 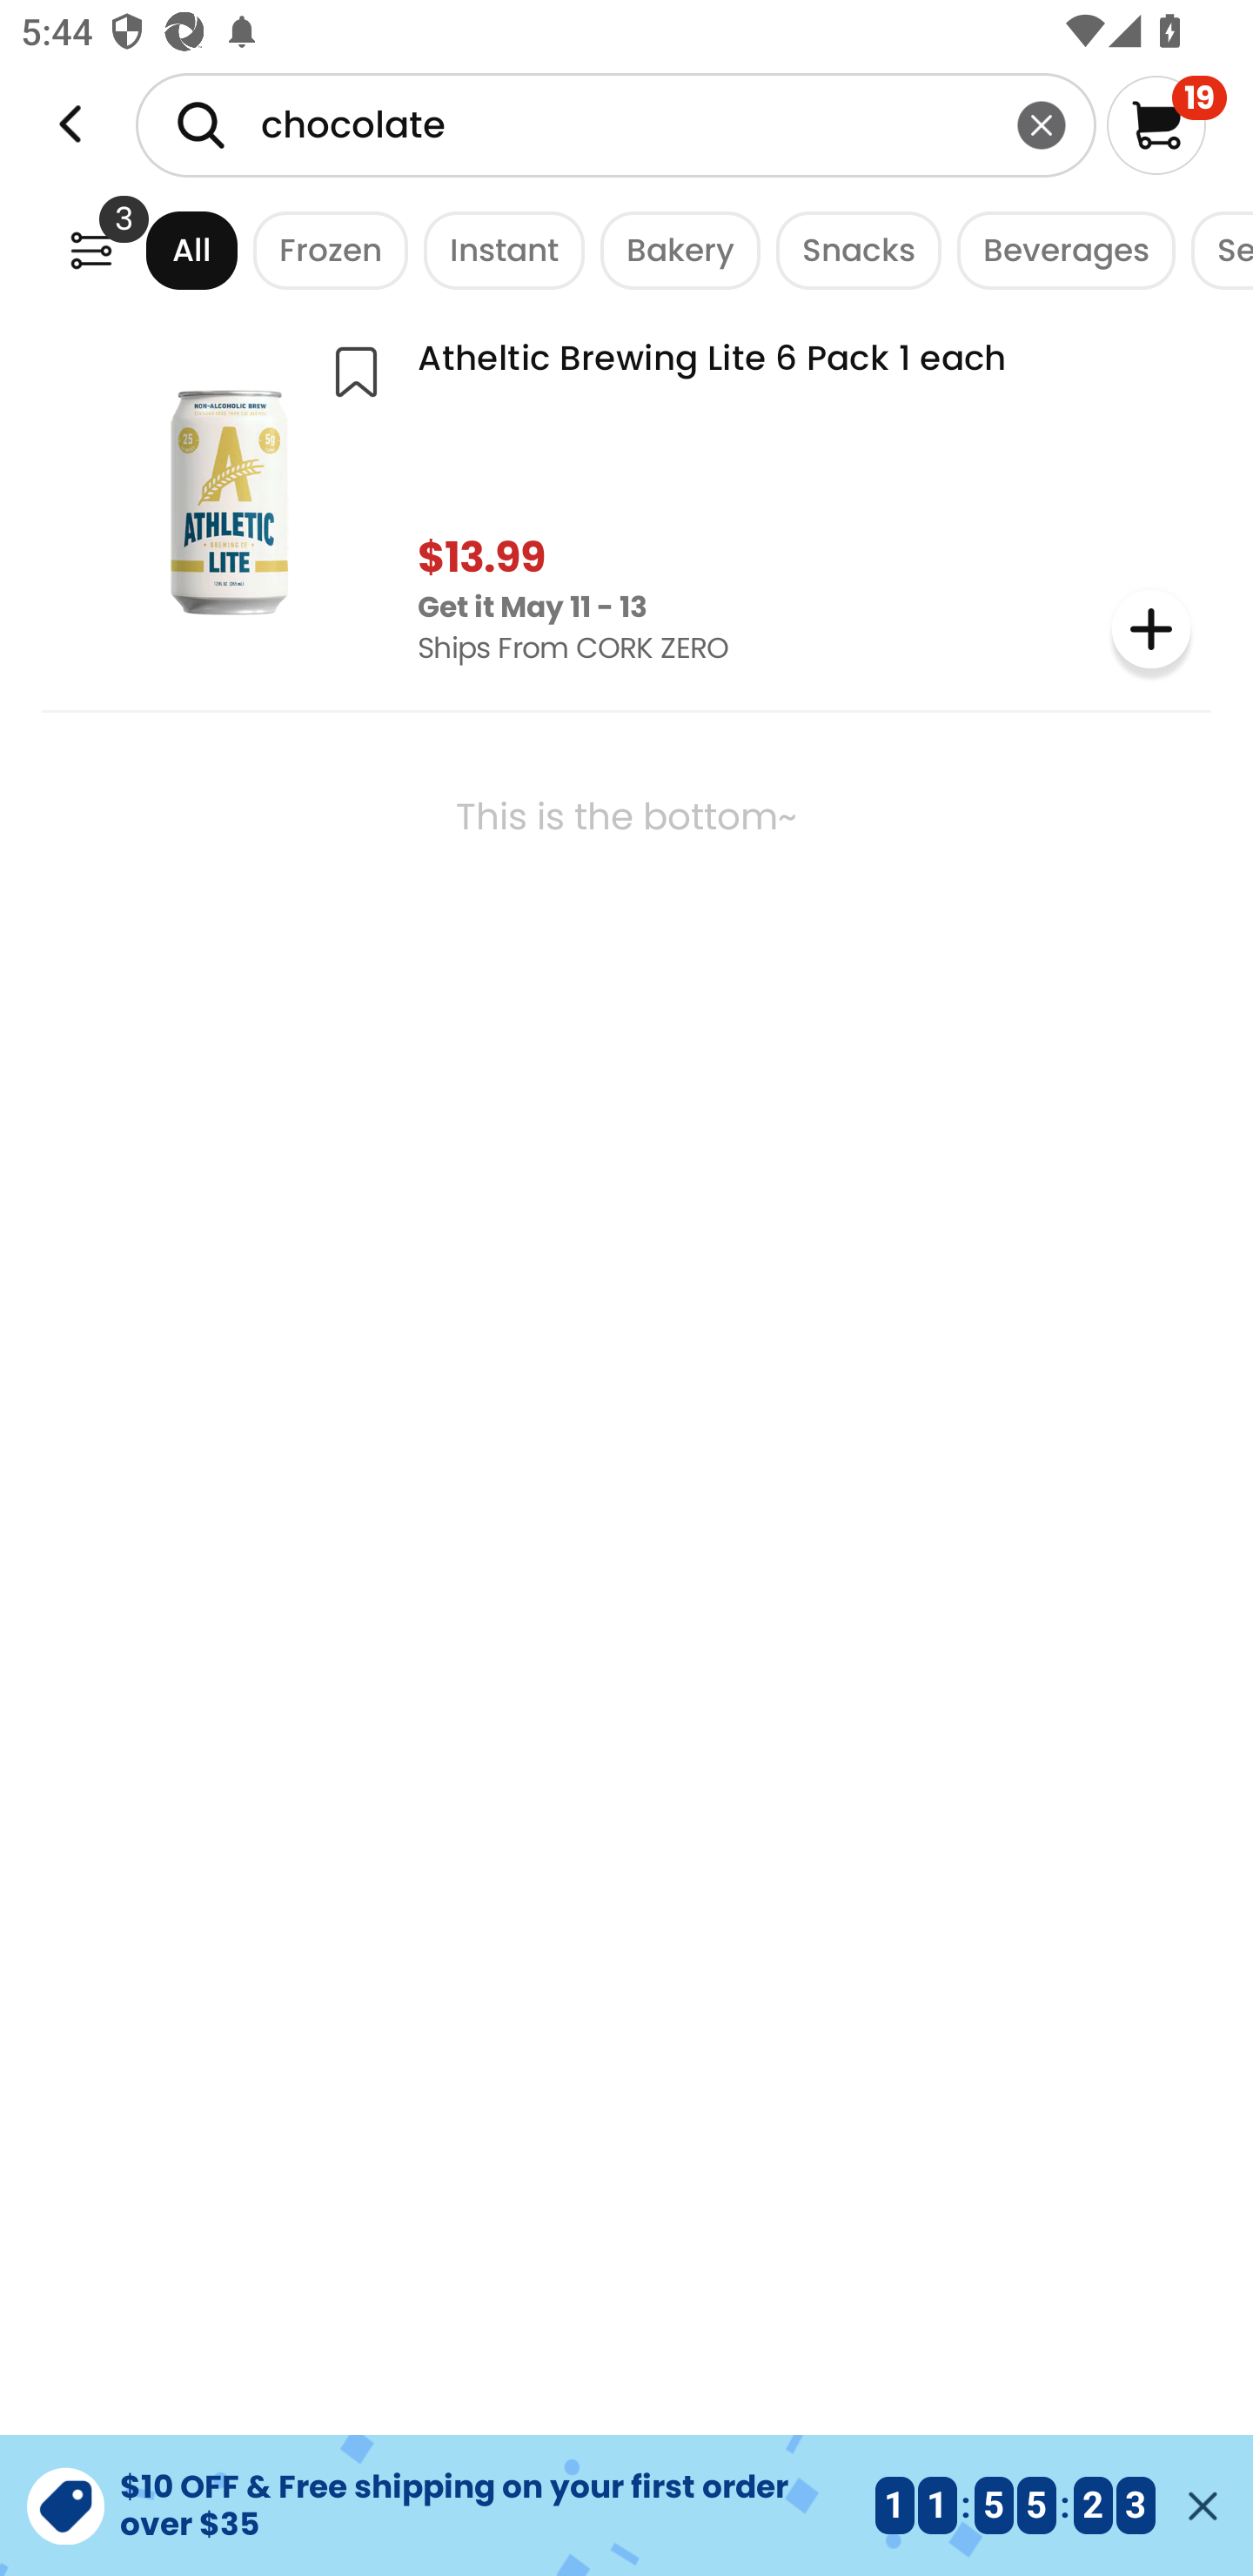 I want to click on Snacks, so click(x=851, y=249).